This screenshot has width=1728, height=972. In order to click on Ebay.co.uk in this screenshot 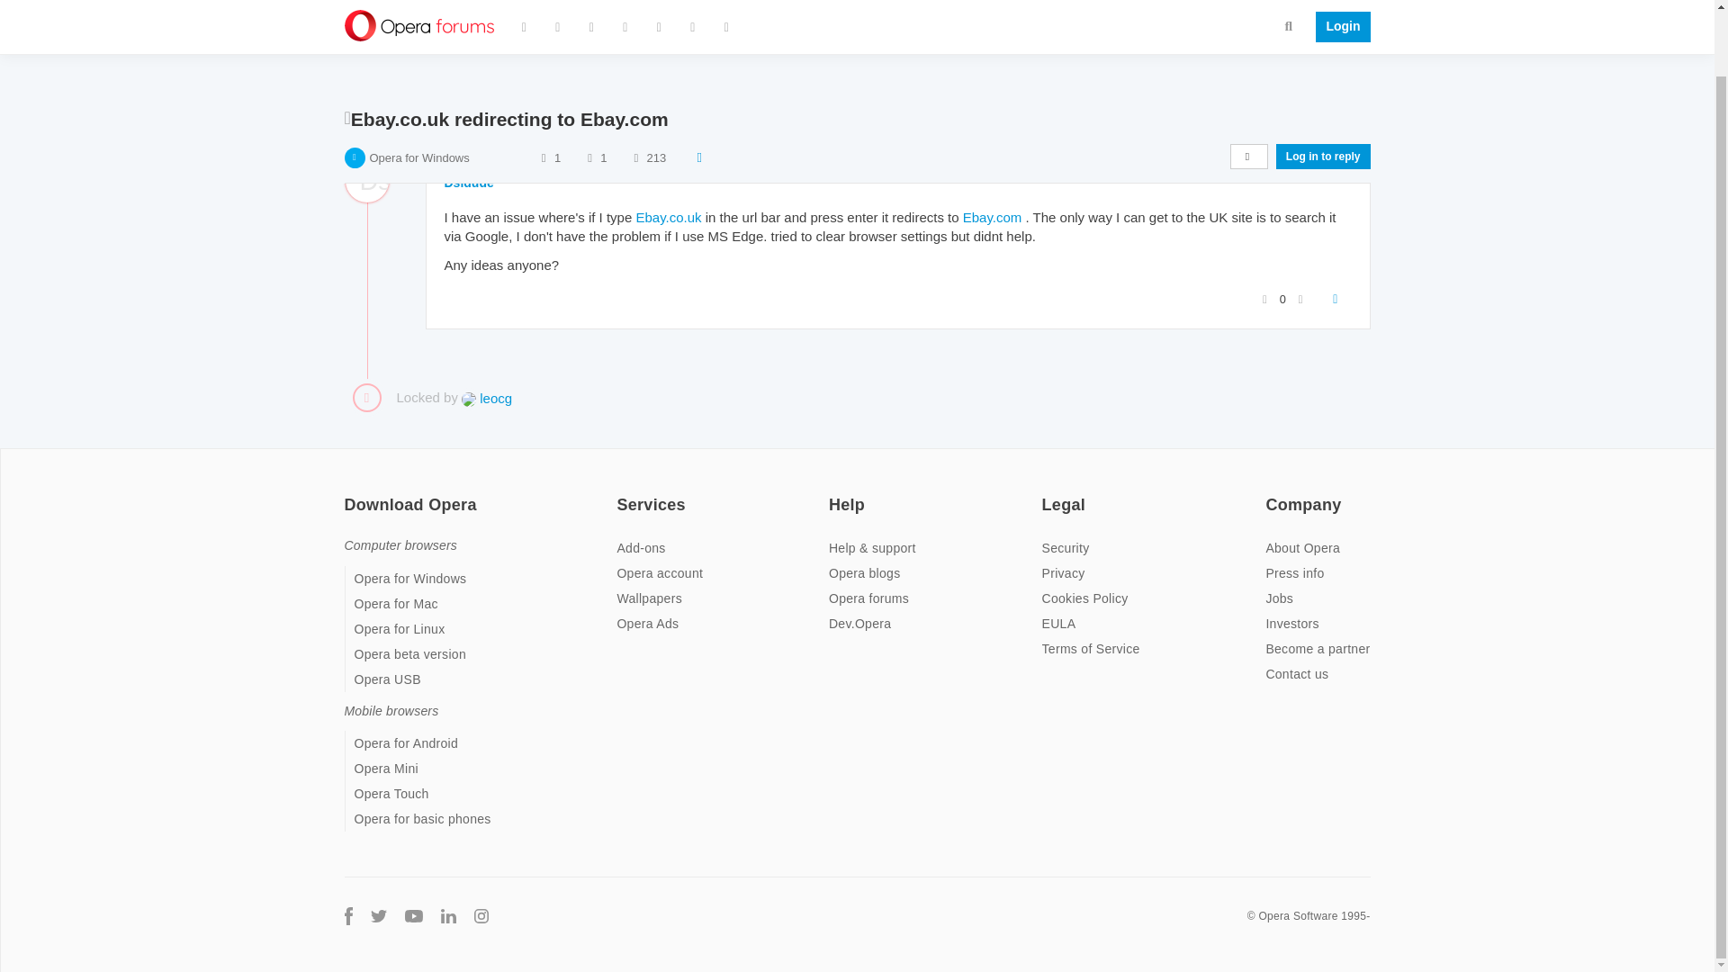, I will do `click(668, 217)`.